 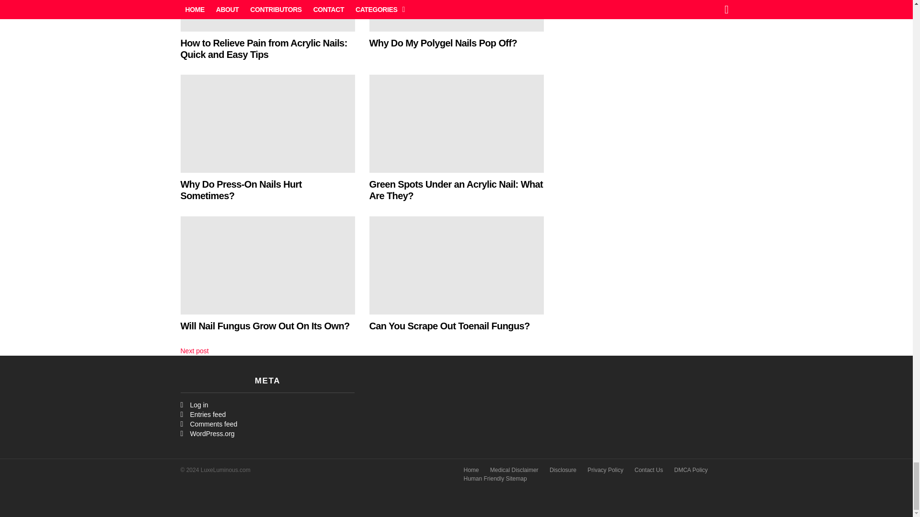 I want to click on Green Spots Under an Acrylic Nail: What Are They?, so click(x=456, y=124).